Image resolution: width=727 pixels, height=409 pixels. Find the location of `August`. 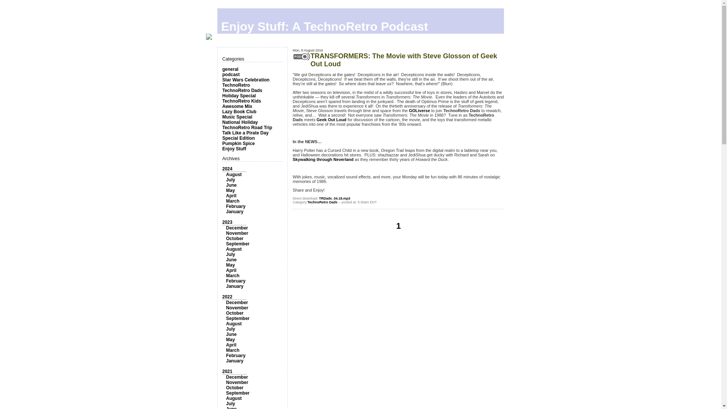

August is located at coordinates (234, 174).